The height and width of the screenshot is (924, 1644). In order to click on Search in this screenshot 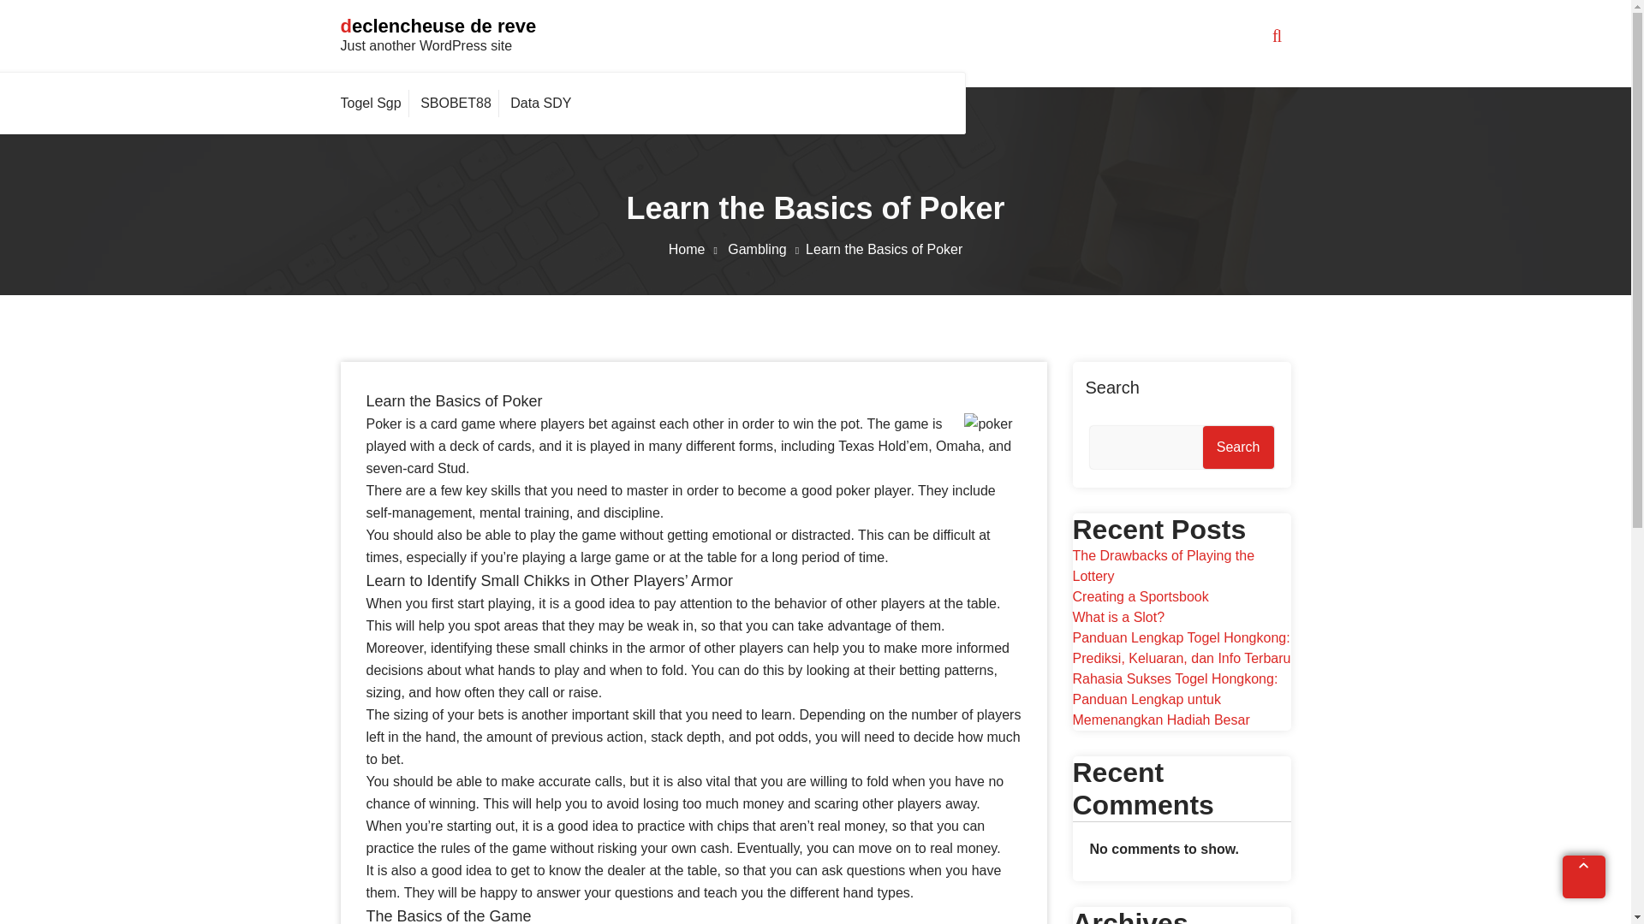, I will do `click(1238, 447)`.